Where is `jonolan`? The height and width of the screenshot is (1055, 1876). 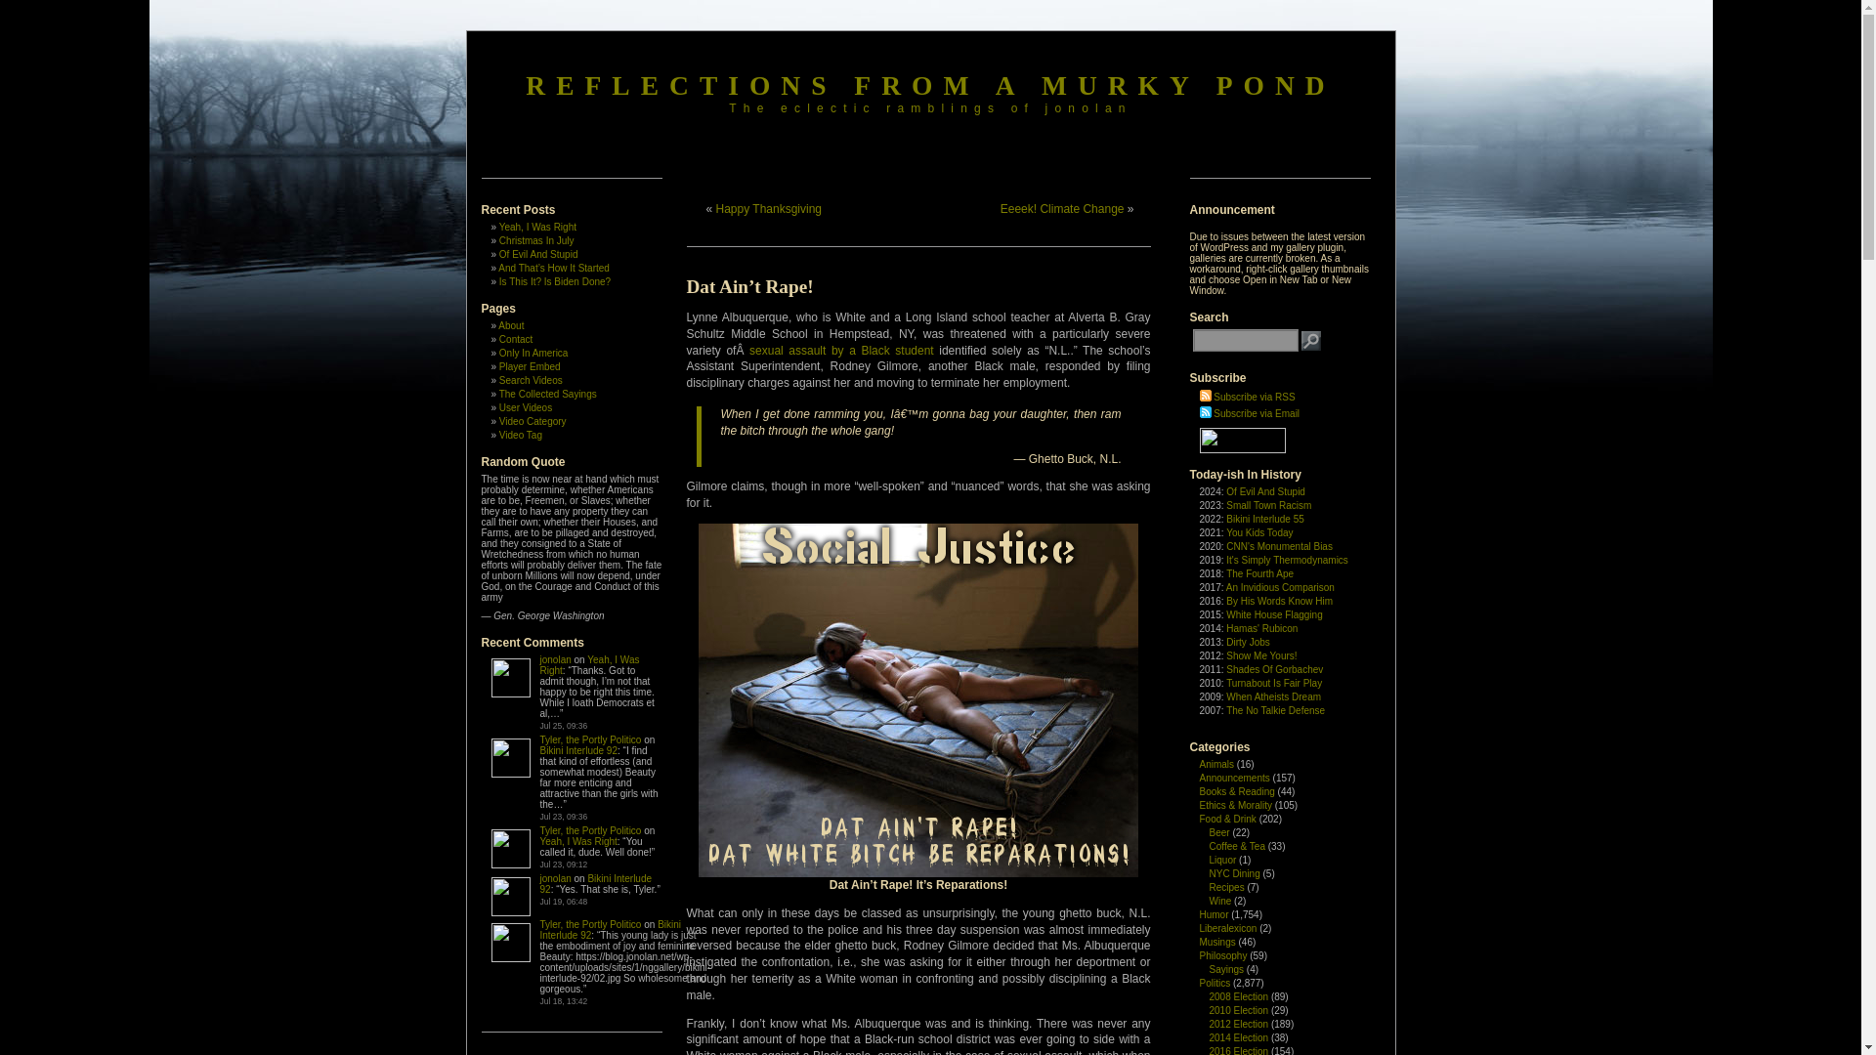 jonolan is located at coordinates (555, 879).